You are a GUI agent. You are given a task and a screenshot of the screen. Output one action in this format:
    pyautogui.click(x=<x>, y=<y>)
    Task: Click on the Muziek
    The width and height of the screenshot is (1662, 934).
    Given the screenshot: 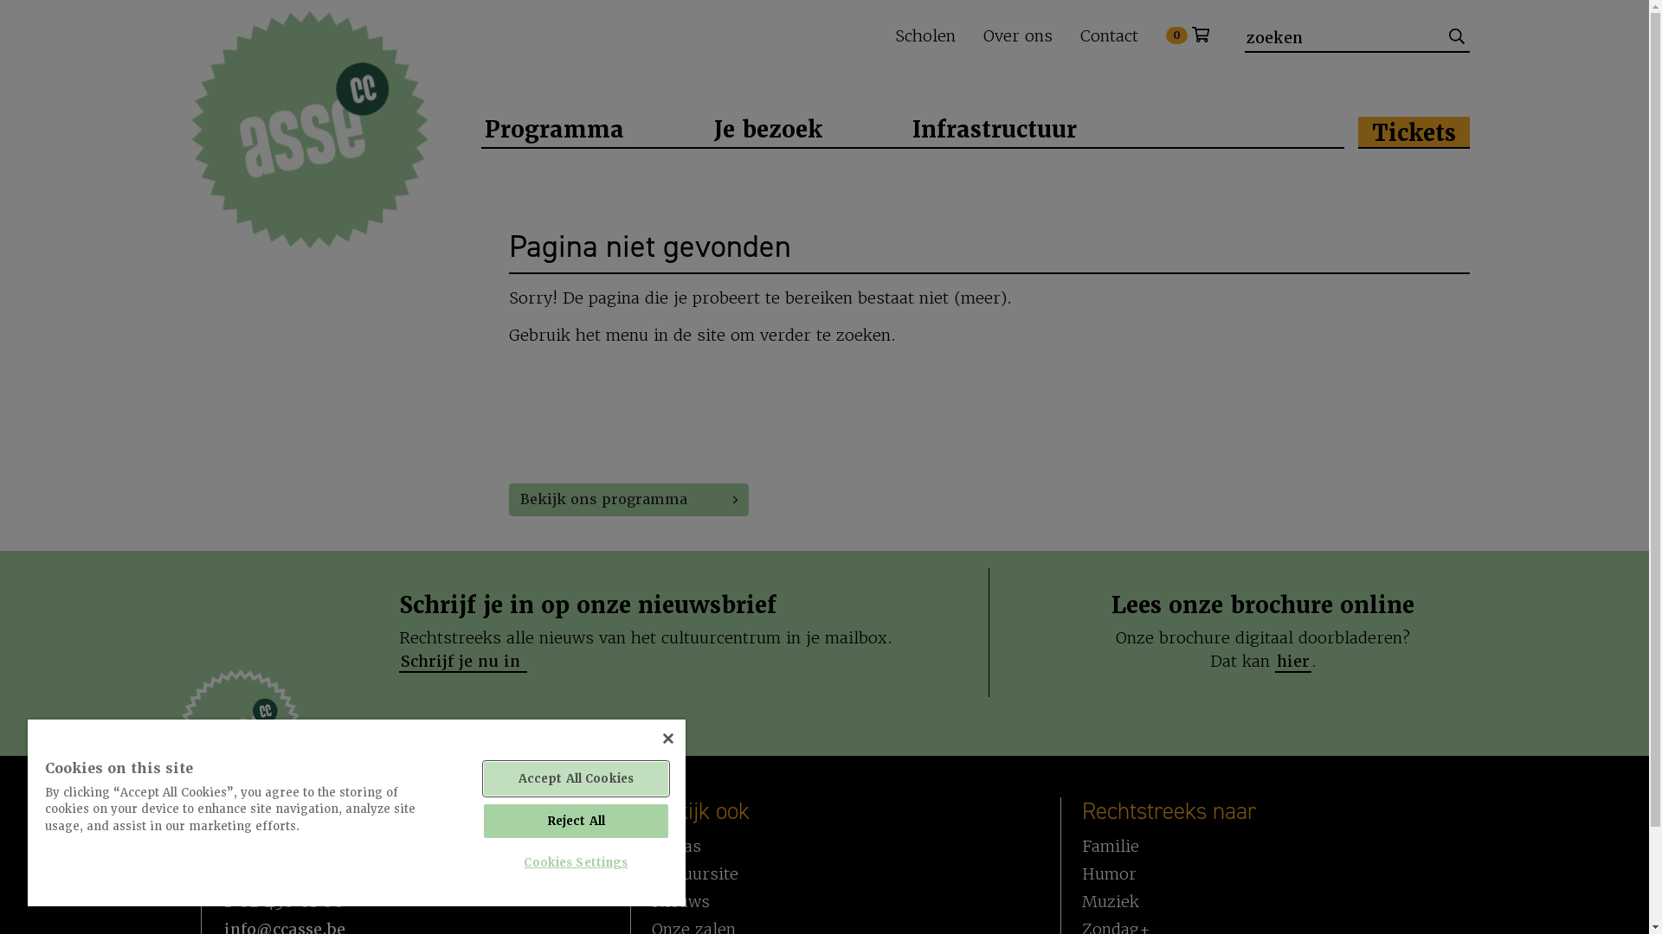 What is the action you would take?
    pyautogui.click(x=1111, y=902)
    